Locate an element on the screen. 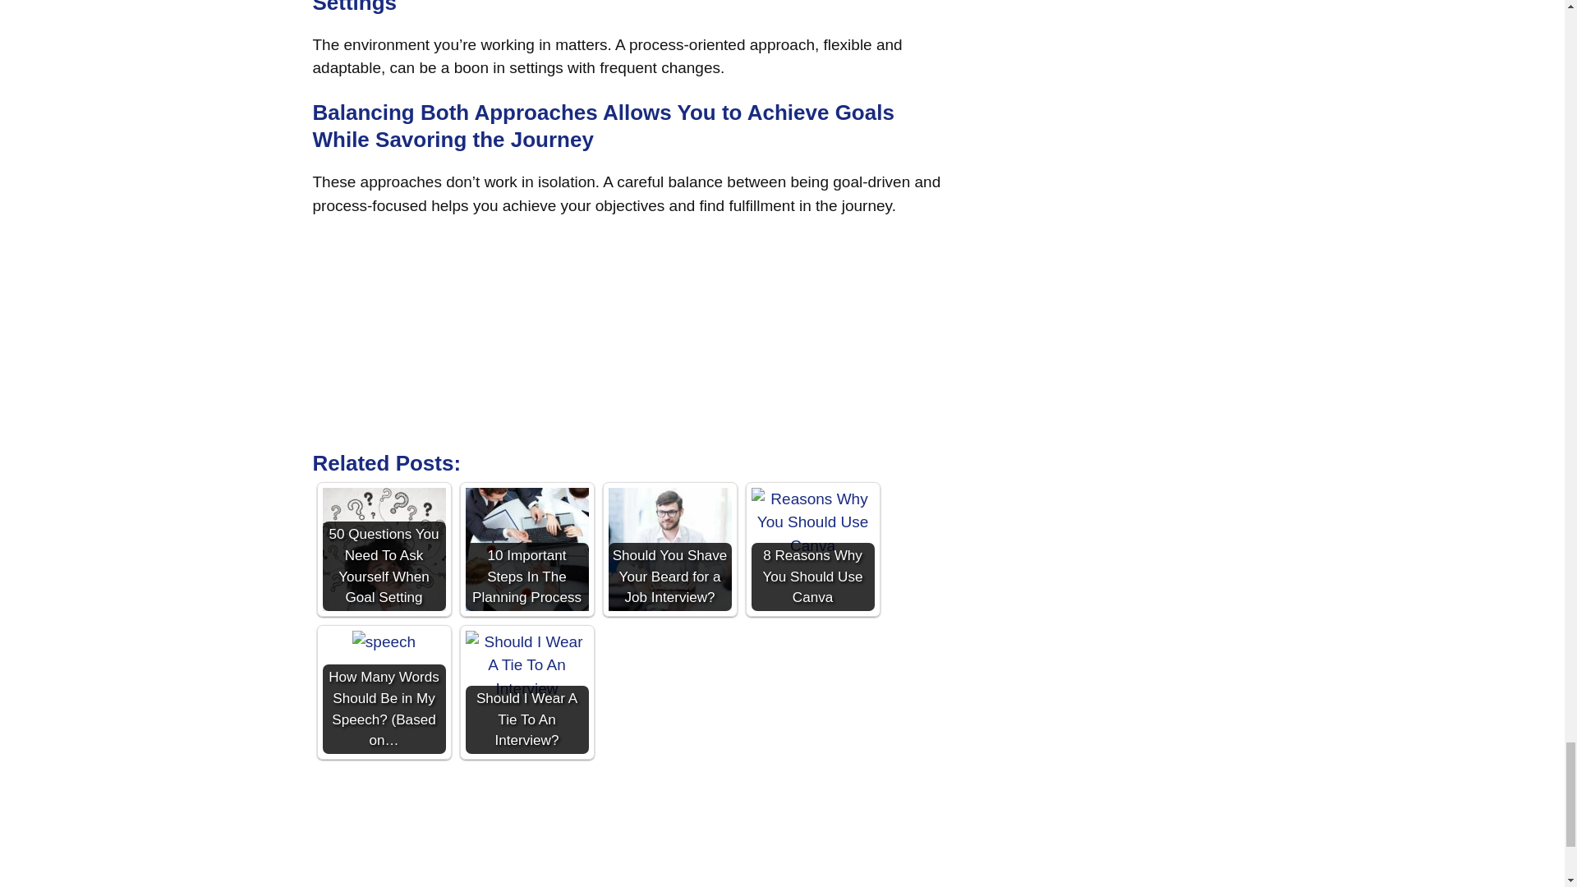 This screenshot has height=887, width=1577. 50 Questions You Need To Ask Yourself When Goal Setting is located at coordinates (383, 549).